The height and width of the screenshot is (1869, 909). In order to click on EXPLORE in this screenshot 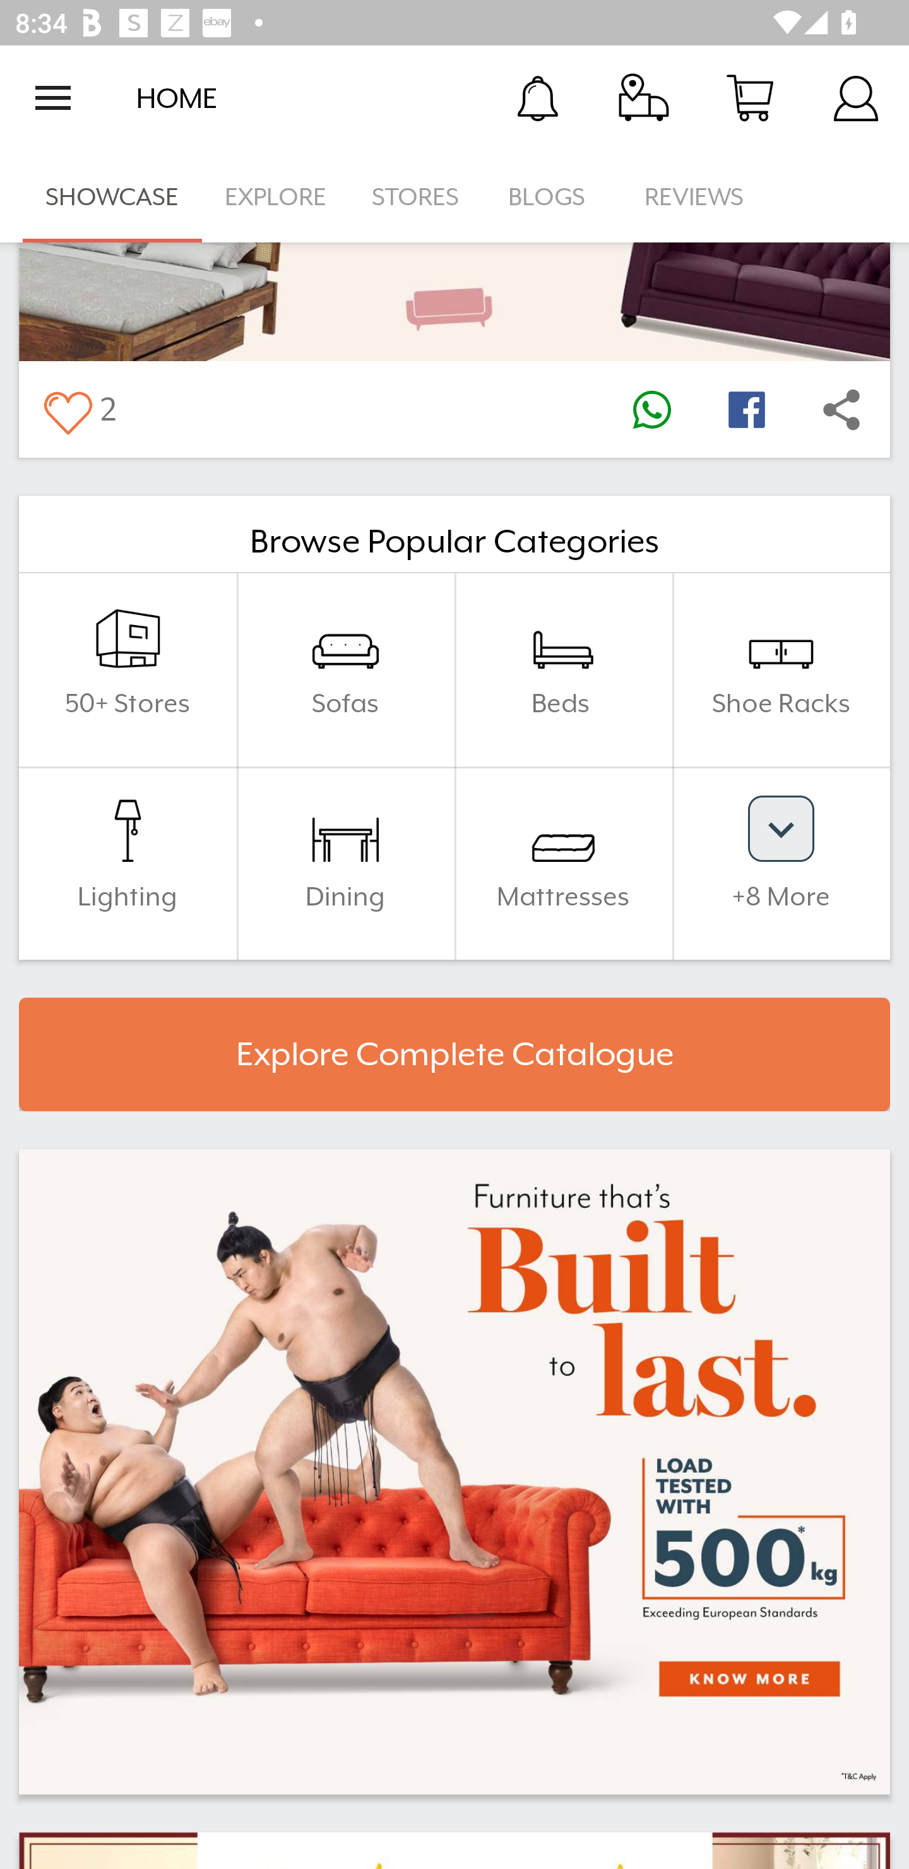, I will do `click(275, 197)`.